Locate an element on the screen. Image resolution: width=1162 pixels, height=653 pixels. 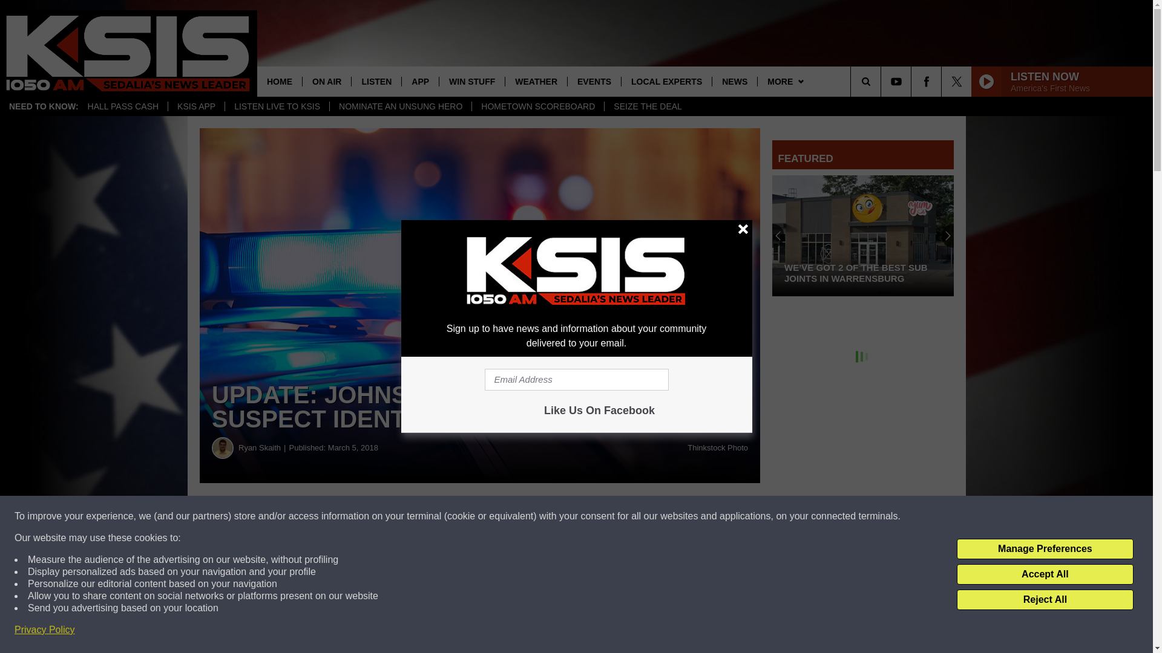
Reject All is located at coordinates (1045, 600).